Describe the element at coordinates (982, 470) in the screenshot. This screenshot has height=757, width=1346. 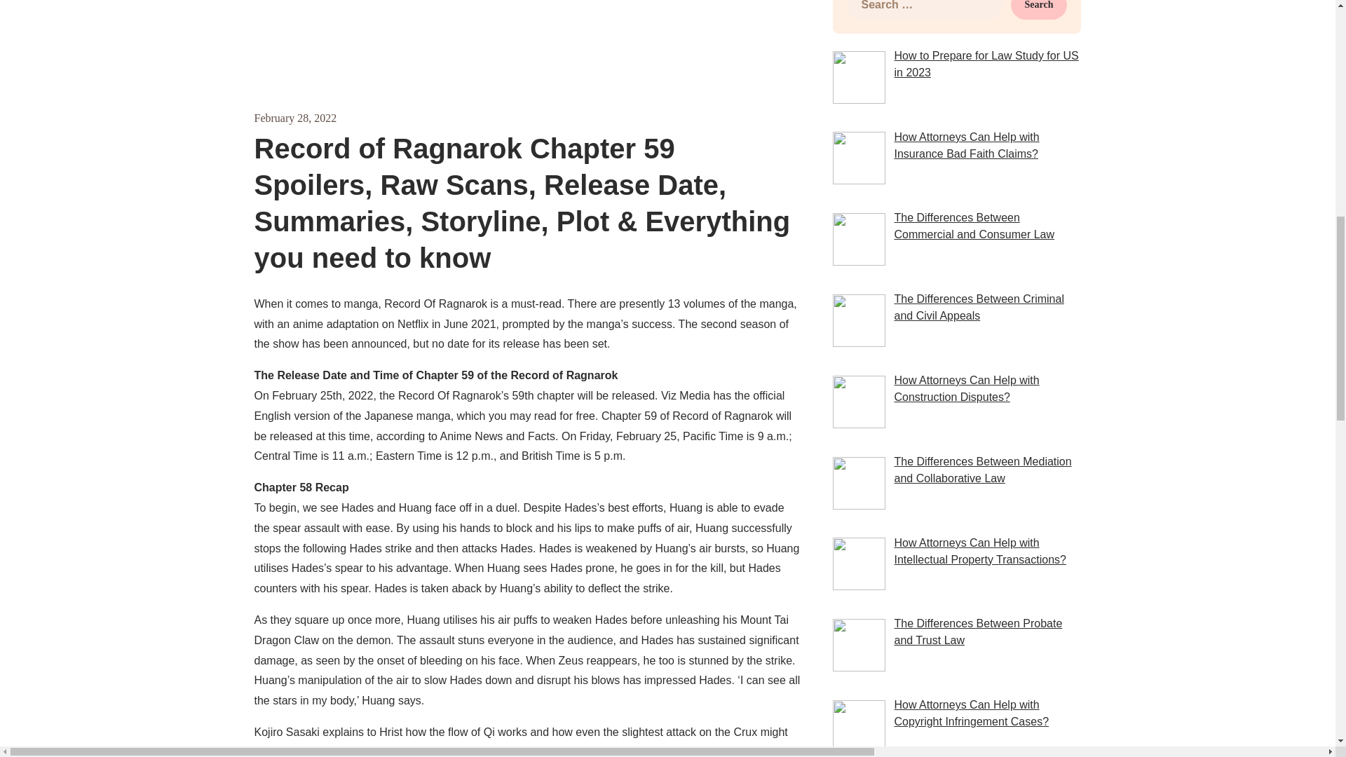
I see `The Differences Between Mediation and Collaborative Law` at that location.